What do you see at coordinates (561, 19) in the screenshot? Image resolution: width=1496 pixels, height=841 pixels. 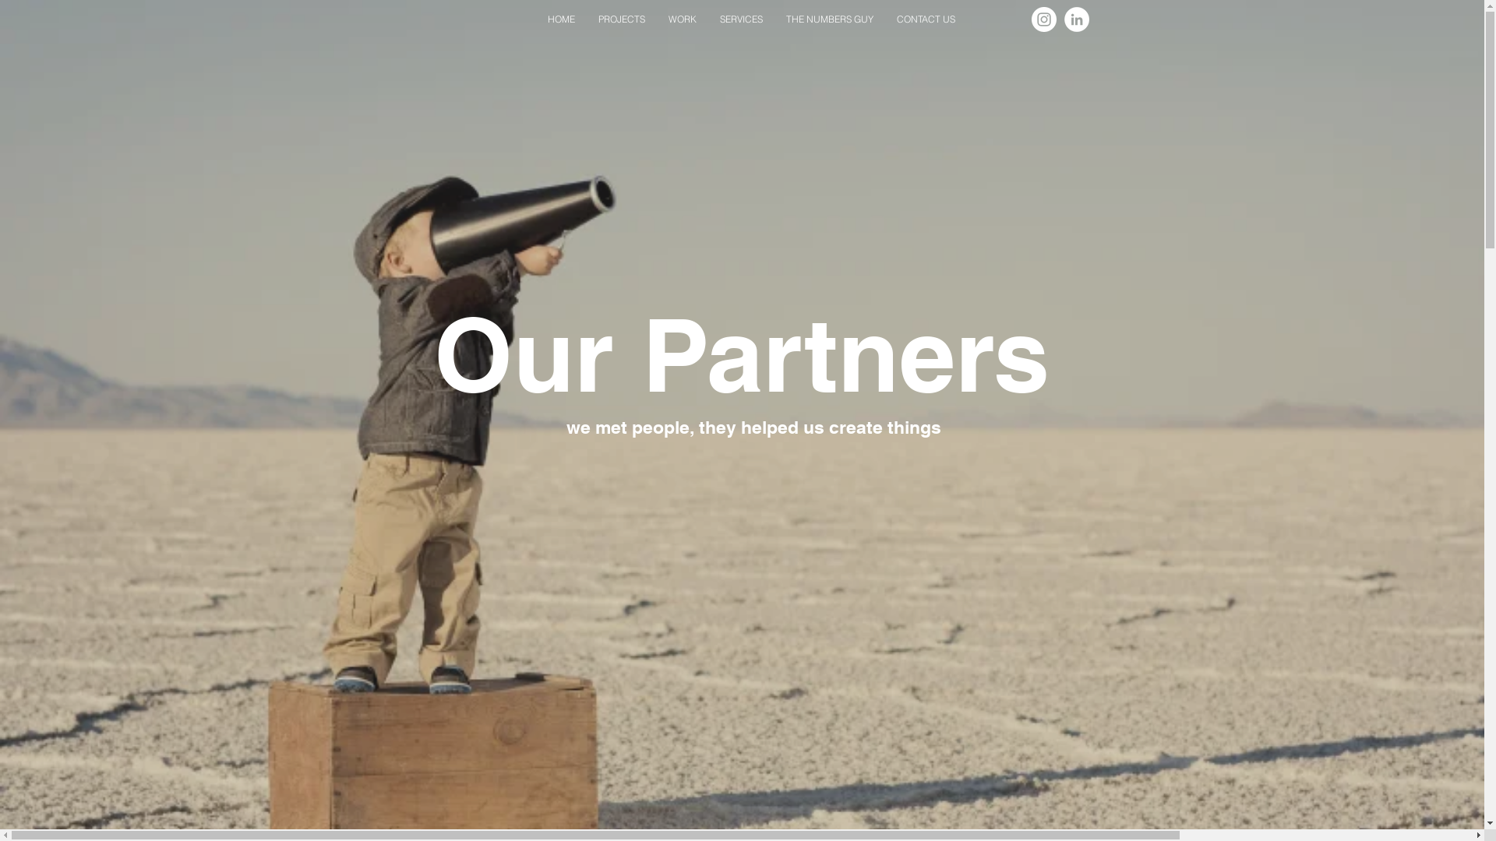 I see `HOME` at bounding box center [561, 19].